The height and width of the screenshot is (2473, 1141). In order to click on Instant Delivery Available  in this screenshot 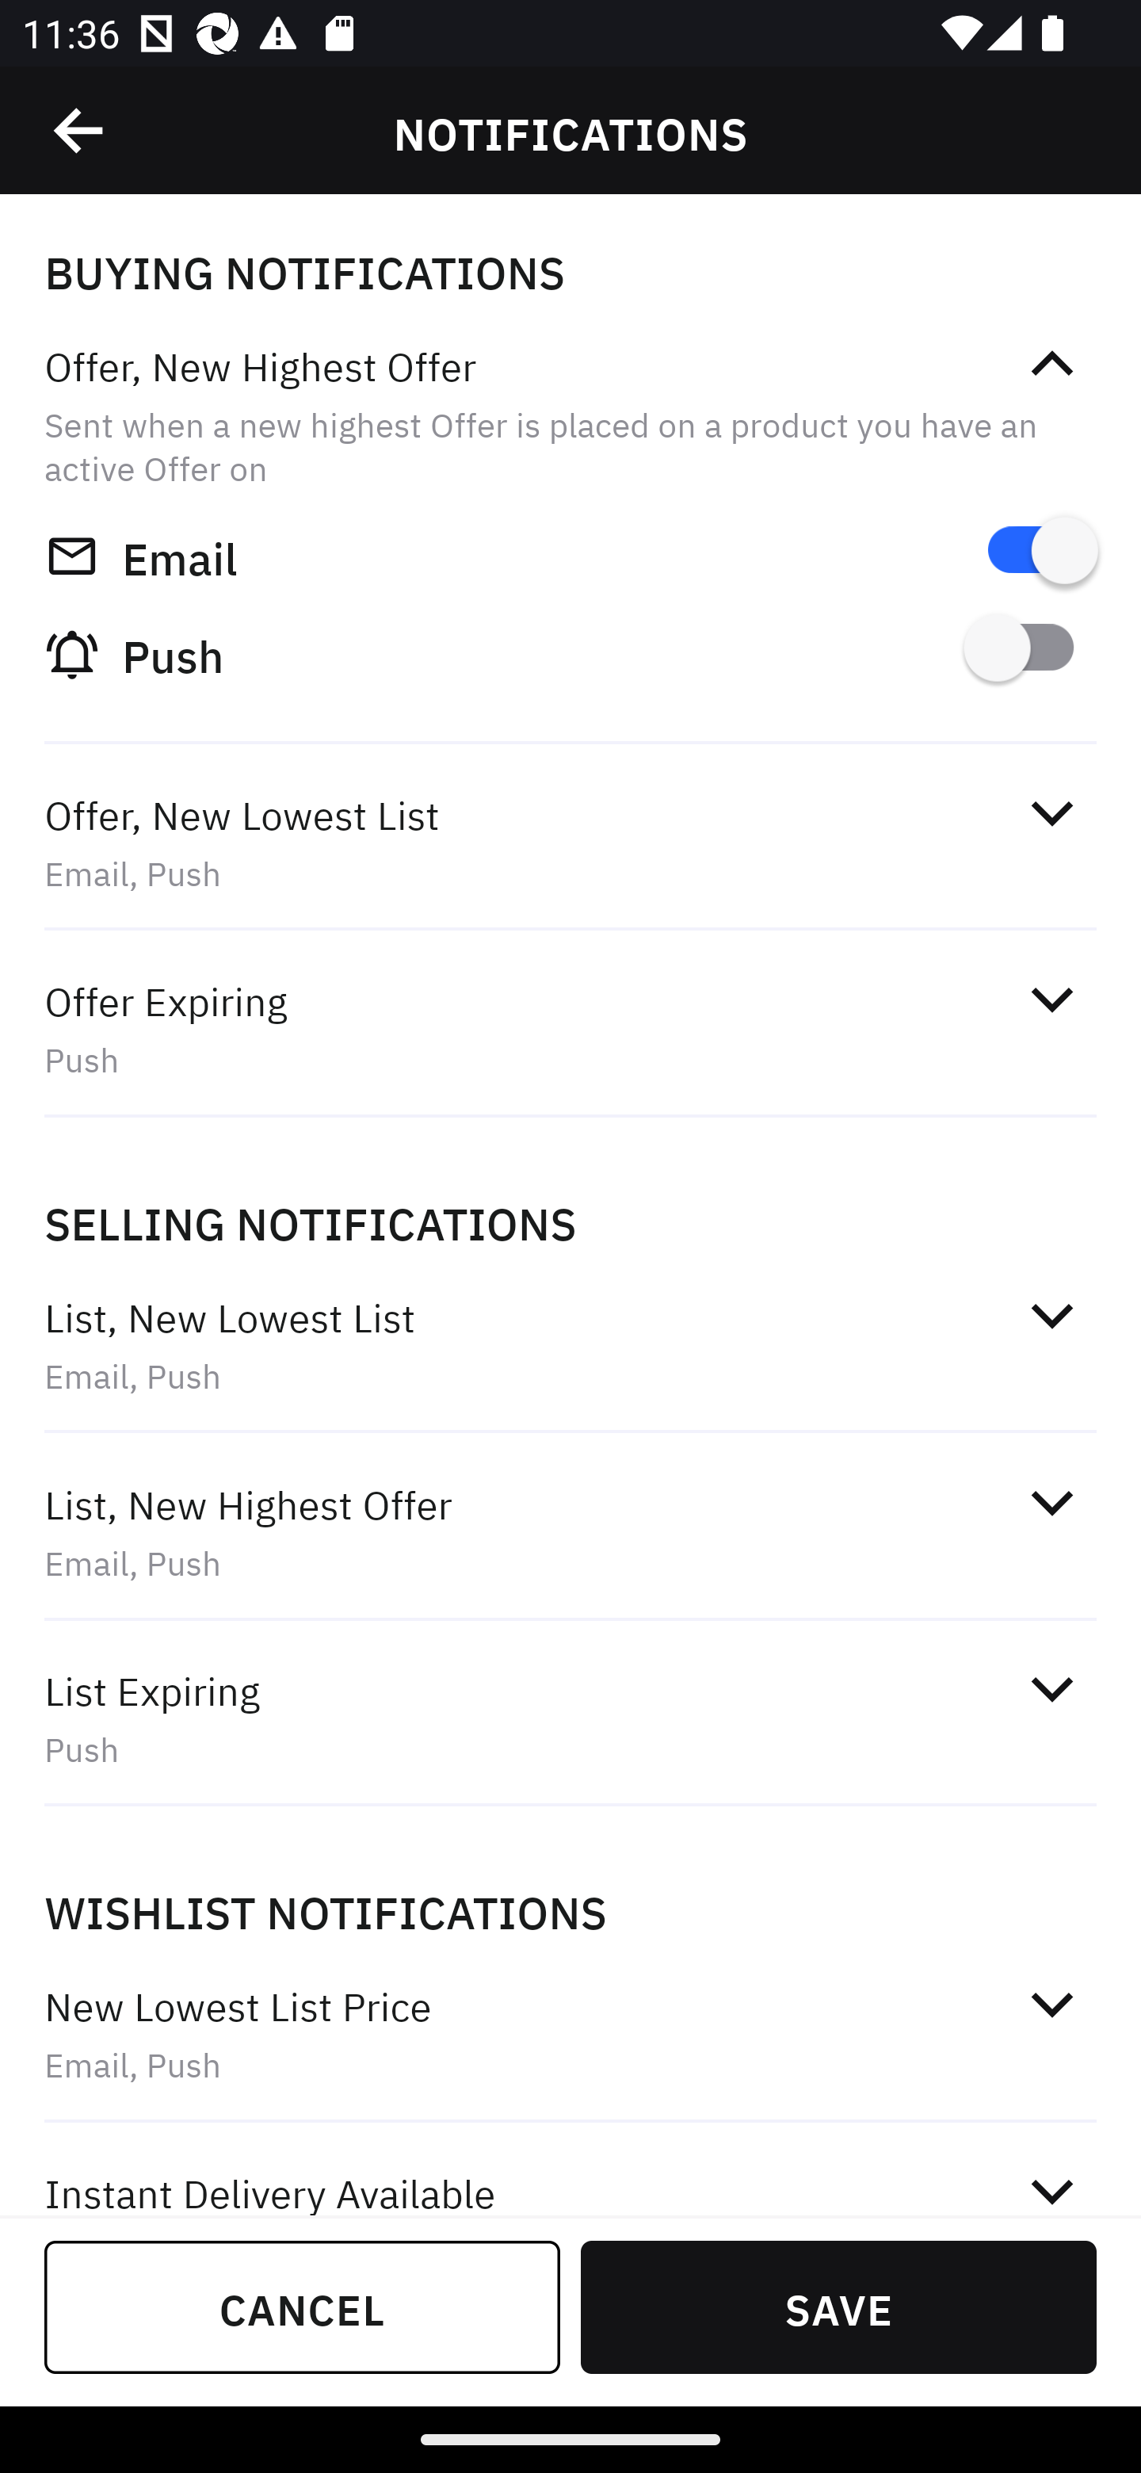, I will do `click(570, 2172)`.